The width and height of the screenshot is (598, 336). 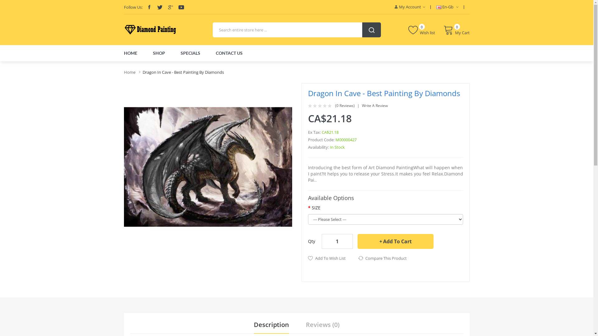 What do you see at coordinates (160, 7) in the screenshot?
I see `Twitter` at bounding box center [160, 7].